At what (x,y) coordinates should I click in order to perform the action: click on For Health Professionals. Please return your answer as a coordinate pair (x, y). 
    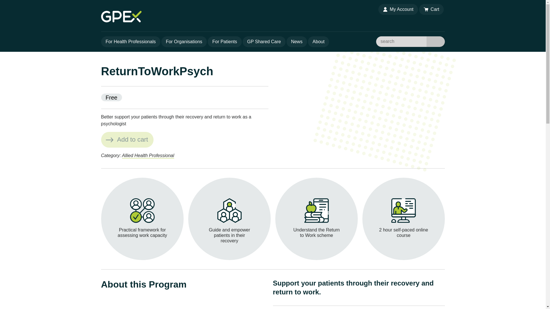
    Looking at the image, I should click on (130, 42).